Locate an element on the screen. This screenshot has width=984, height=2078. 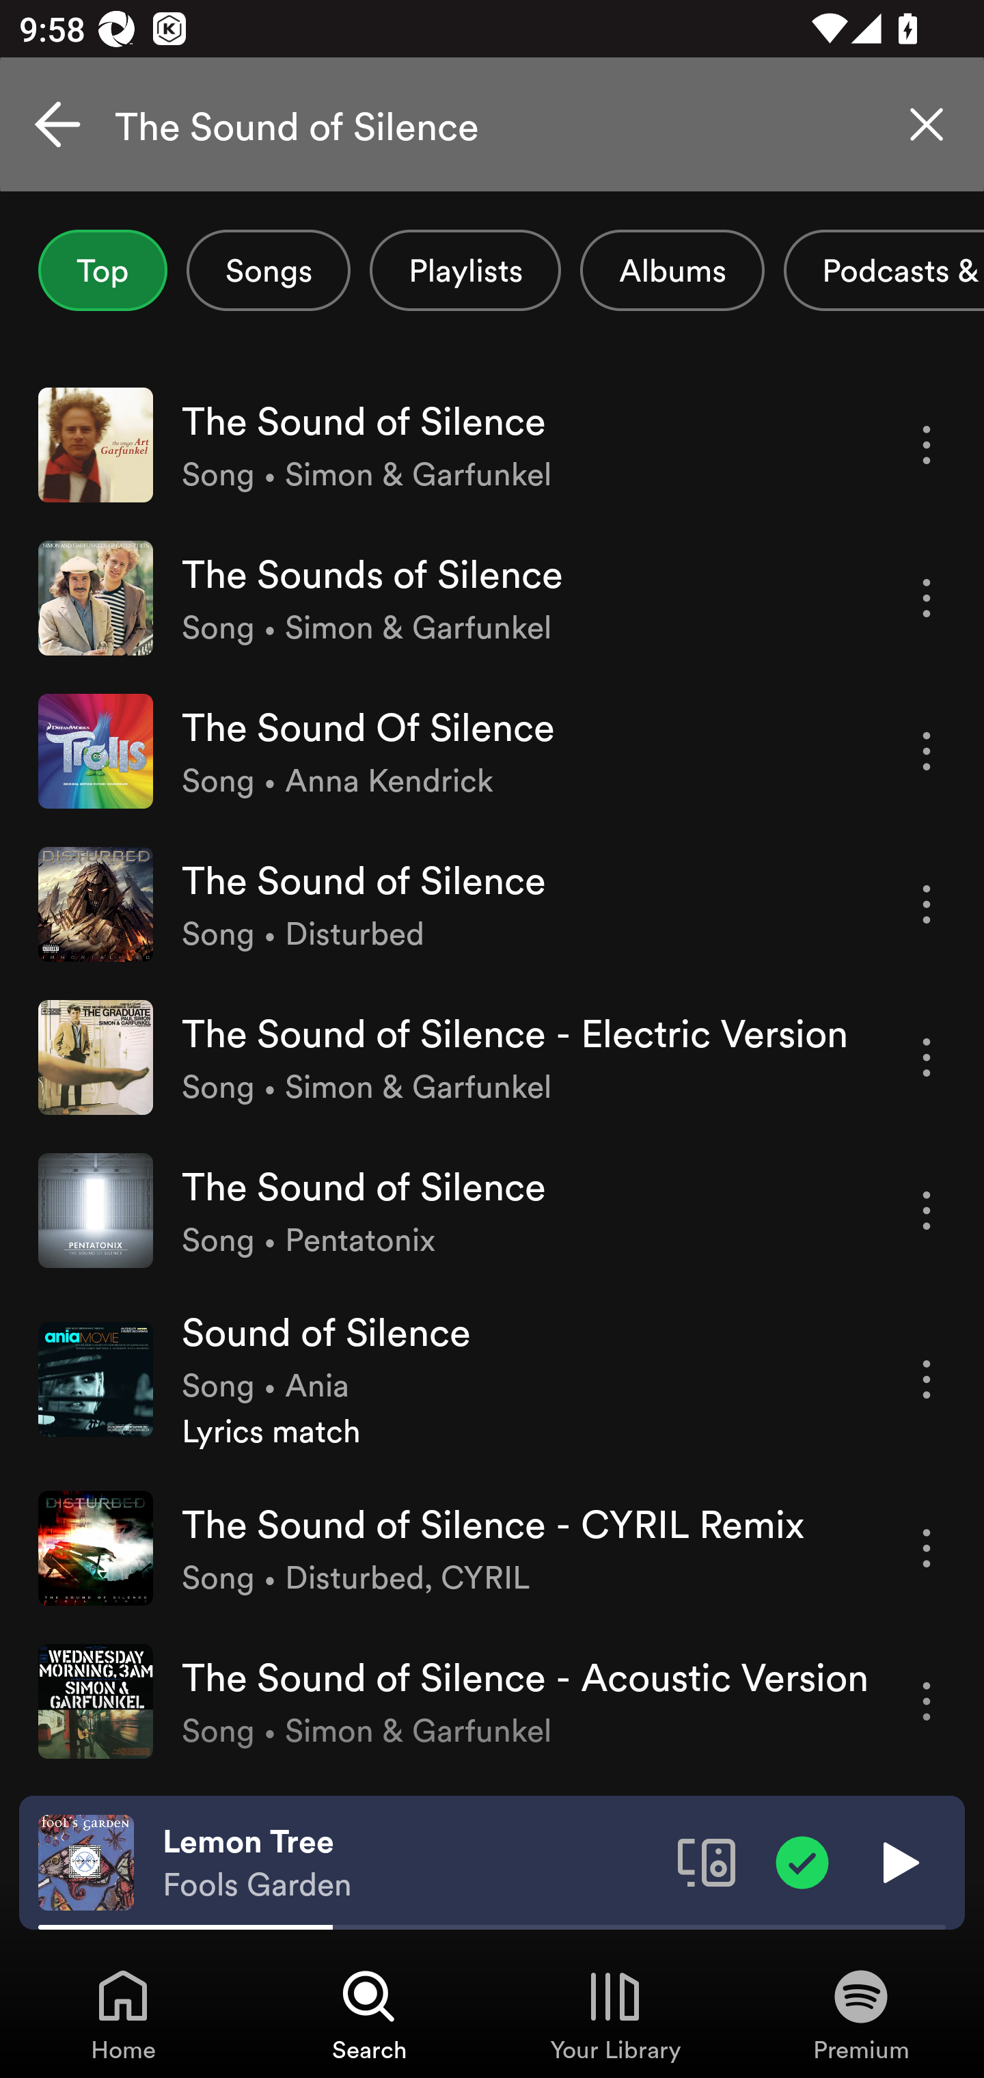
Playlists is located at coordinates (465, 270).